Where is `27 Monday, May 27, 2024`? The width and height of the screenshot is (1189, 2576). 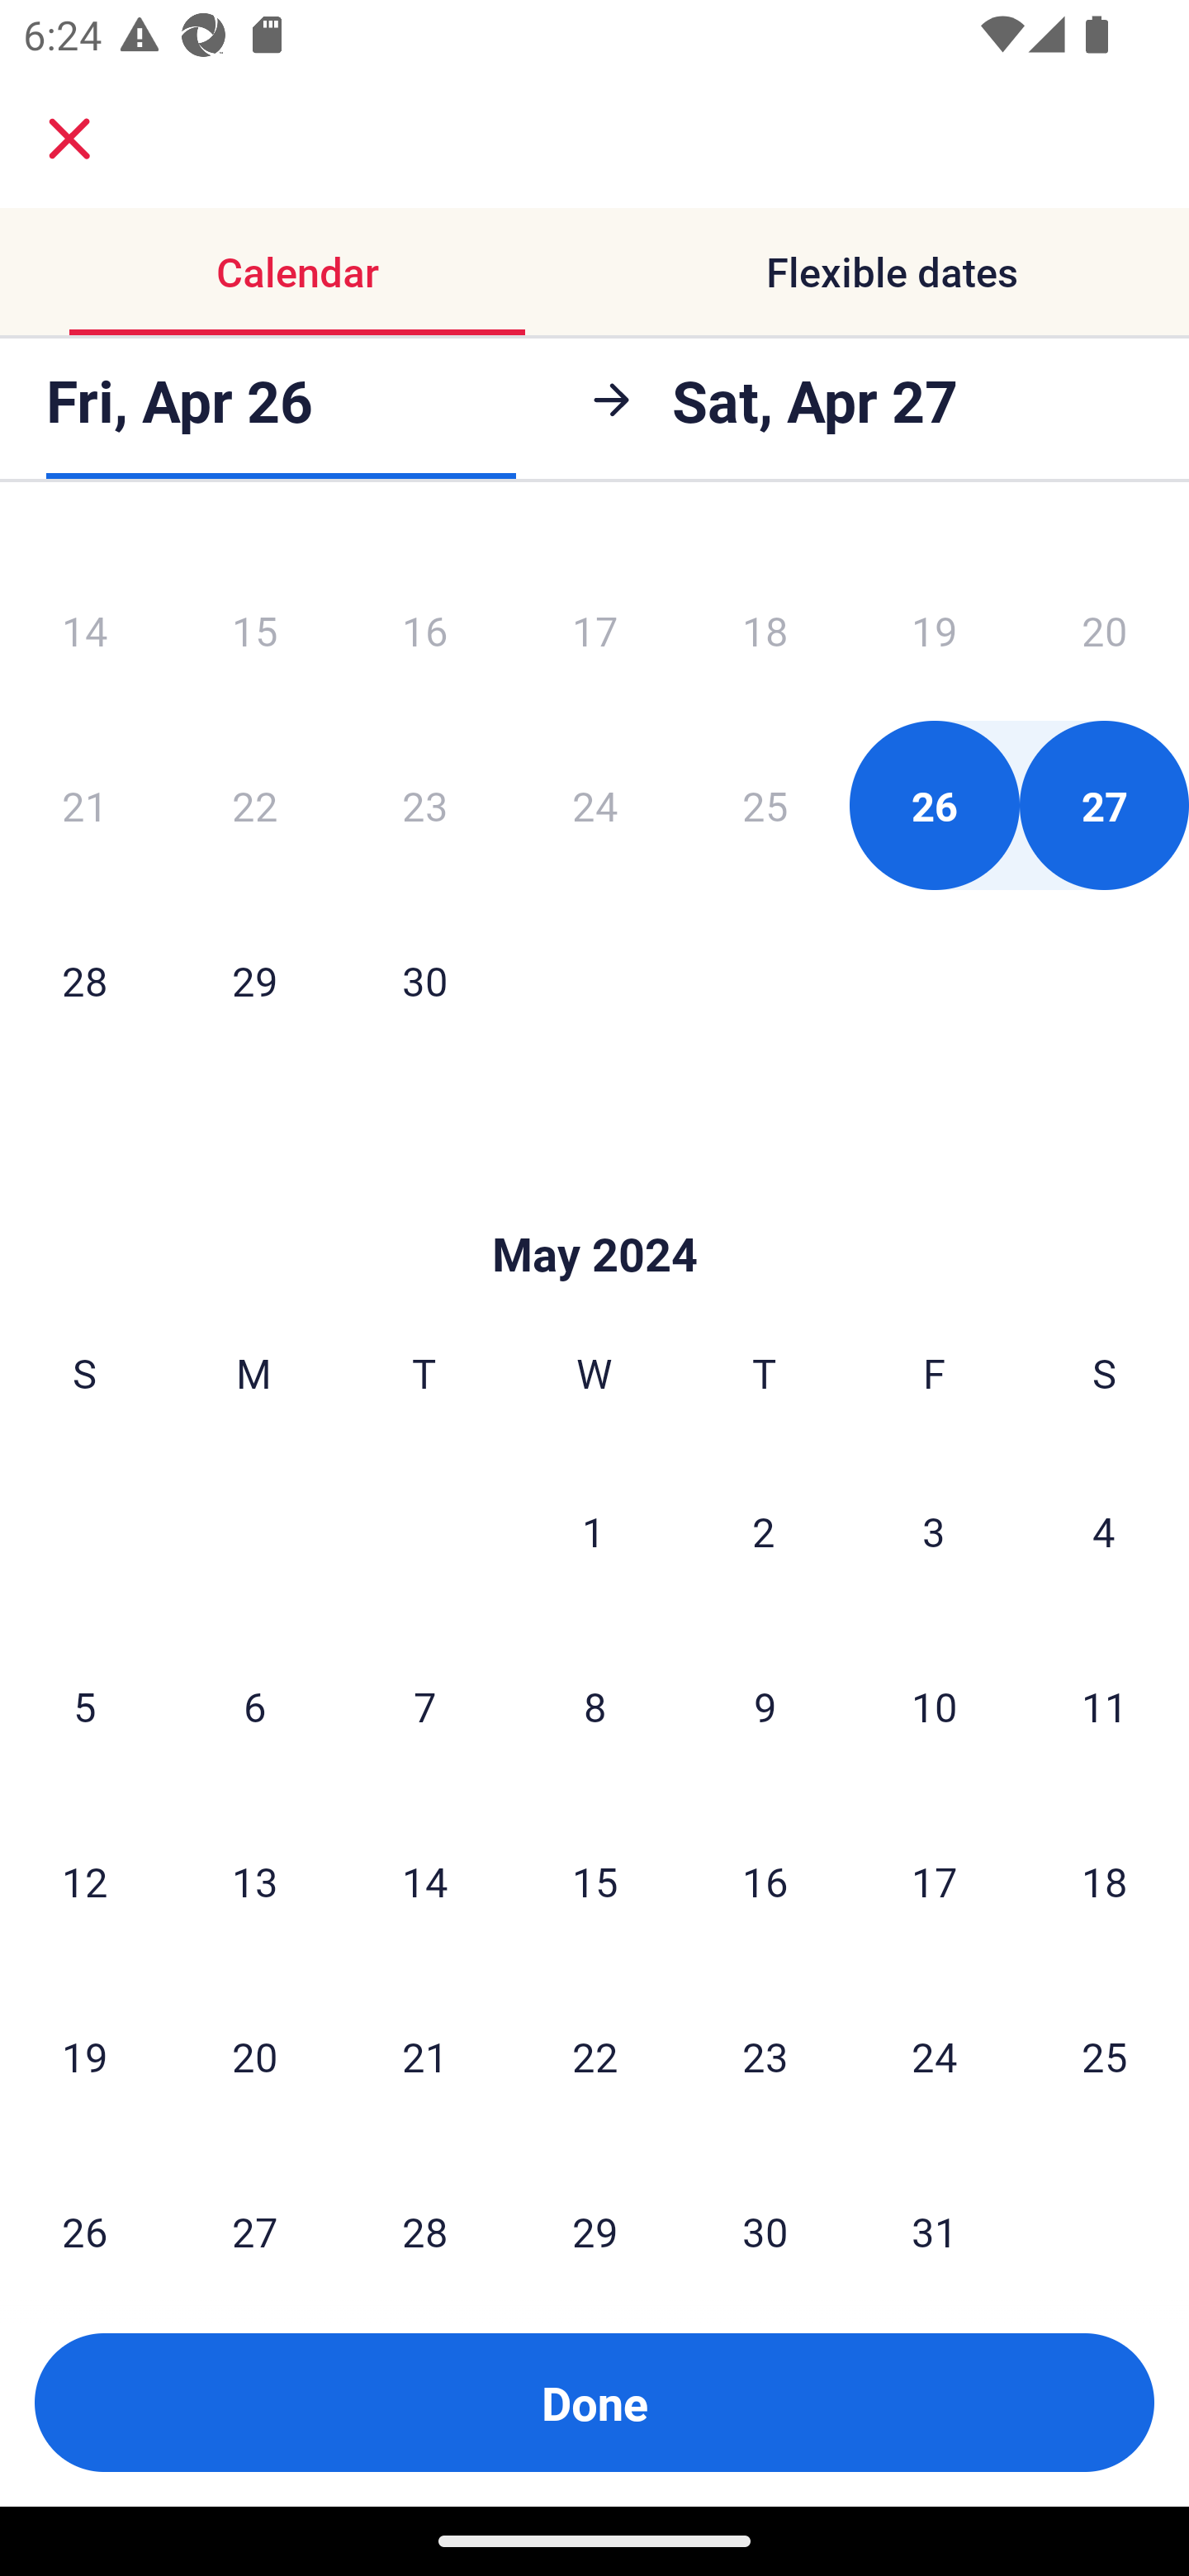 27 Monday, May 27, 2024 is located at coordinates (254, 2204).